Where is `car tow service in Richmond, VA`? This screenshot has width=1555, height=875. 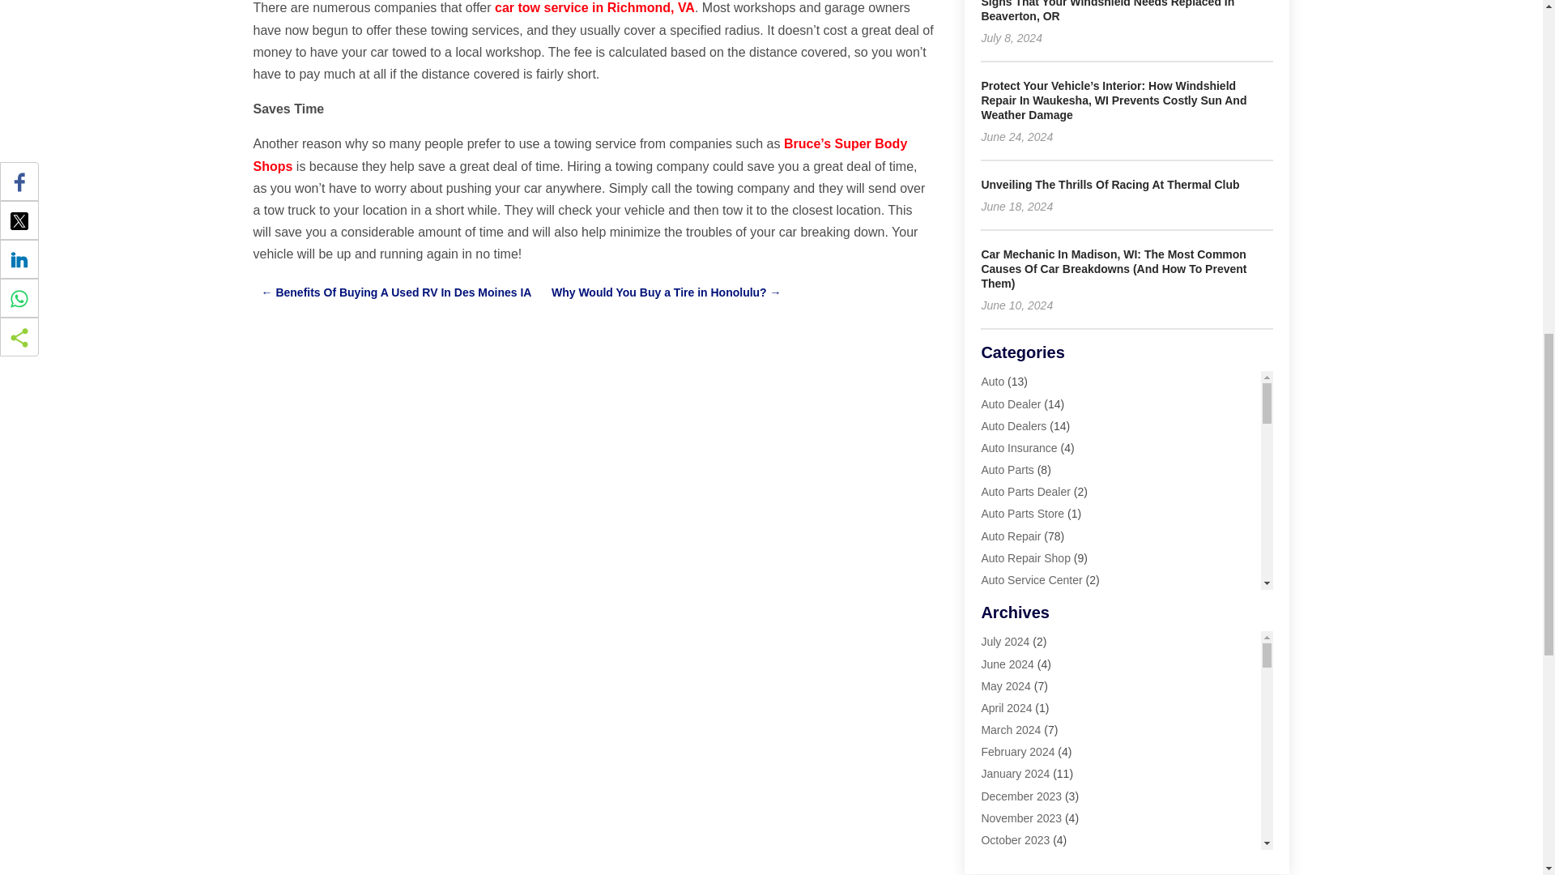 car tow service in Richmond, VA is located at coordinates (594, 8).